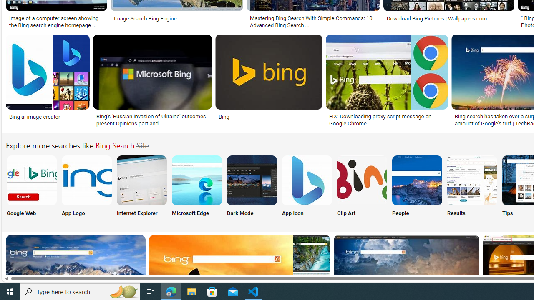  Describe the element at coordinates (142, 187) in the screenshot. I see `Internet Explorer` at that location.